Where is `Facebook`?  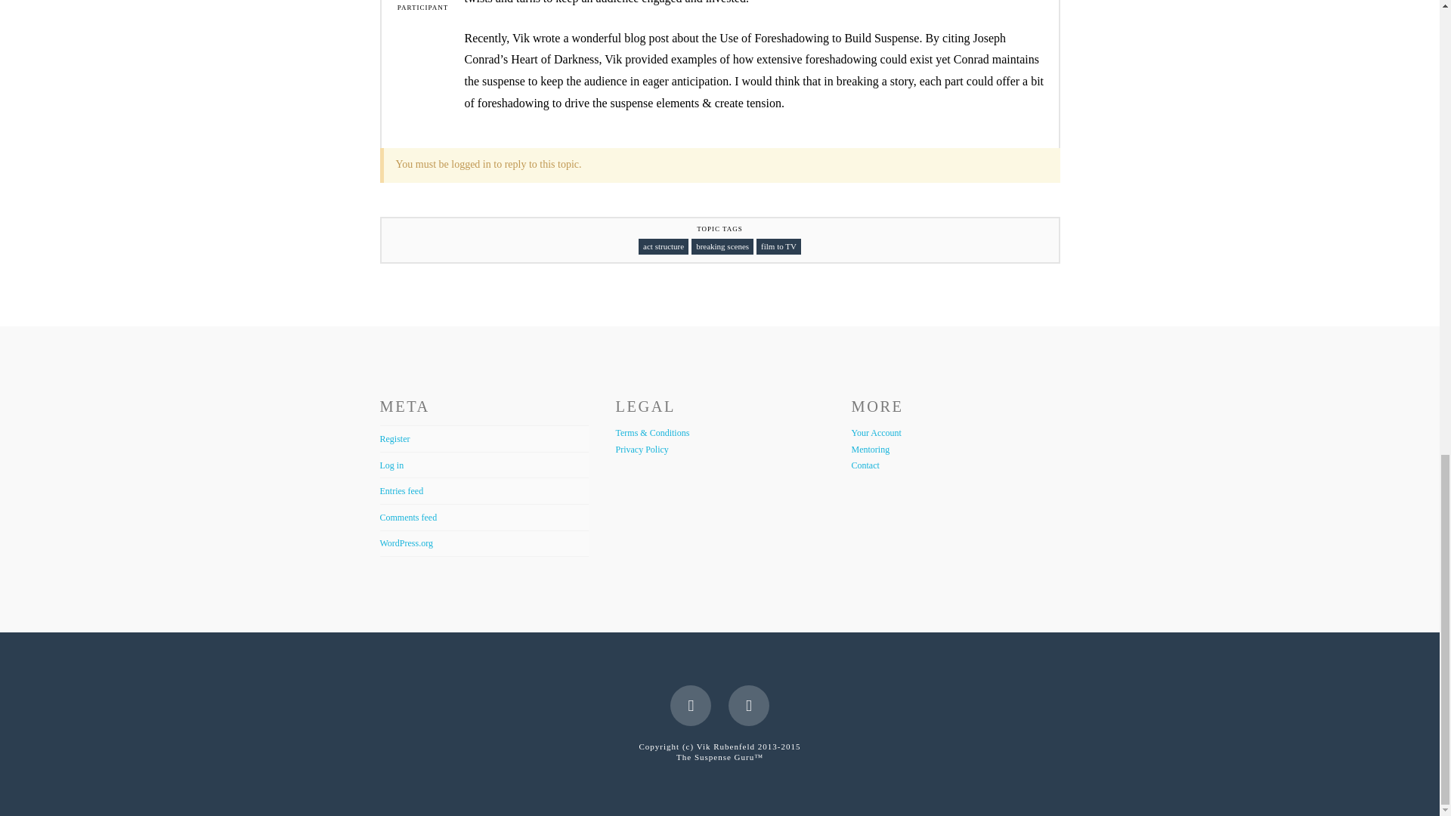
Facebook is located at coordinates (691, 706).